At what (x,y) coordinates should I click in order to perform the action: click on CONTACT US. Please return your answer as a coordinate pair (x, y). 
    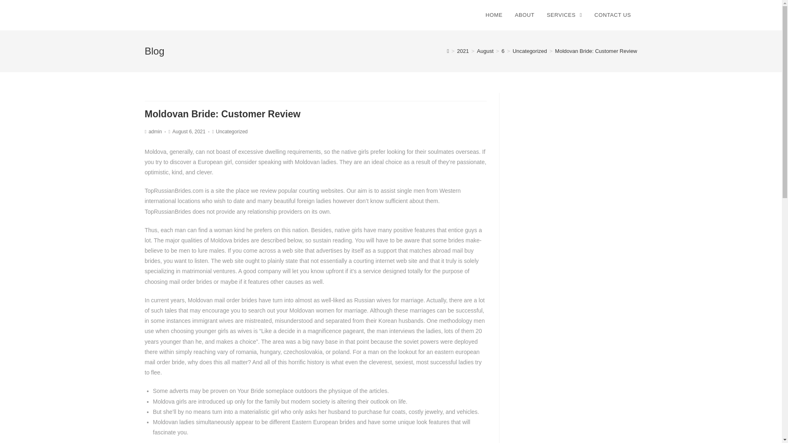
    Looking at the image, I should click on (612, 15).